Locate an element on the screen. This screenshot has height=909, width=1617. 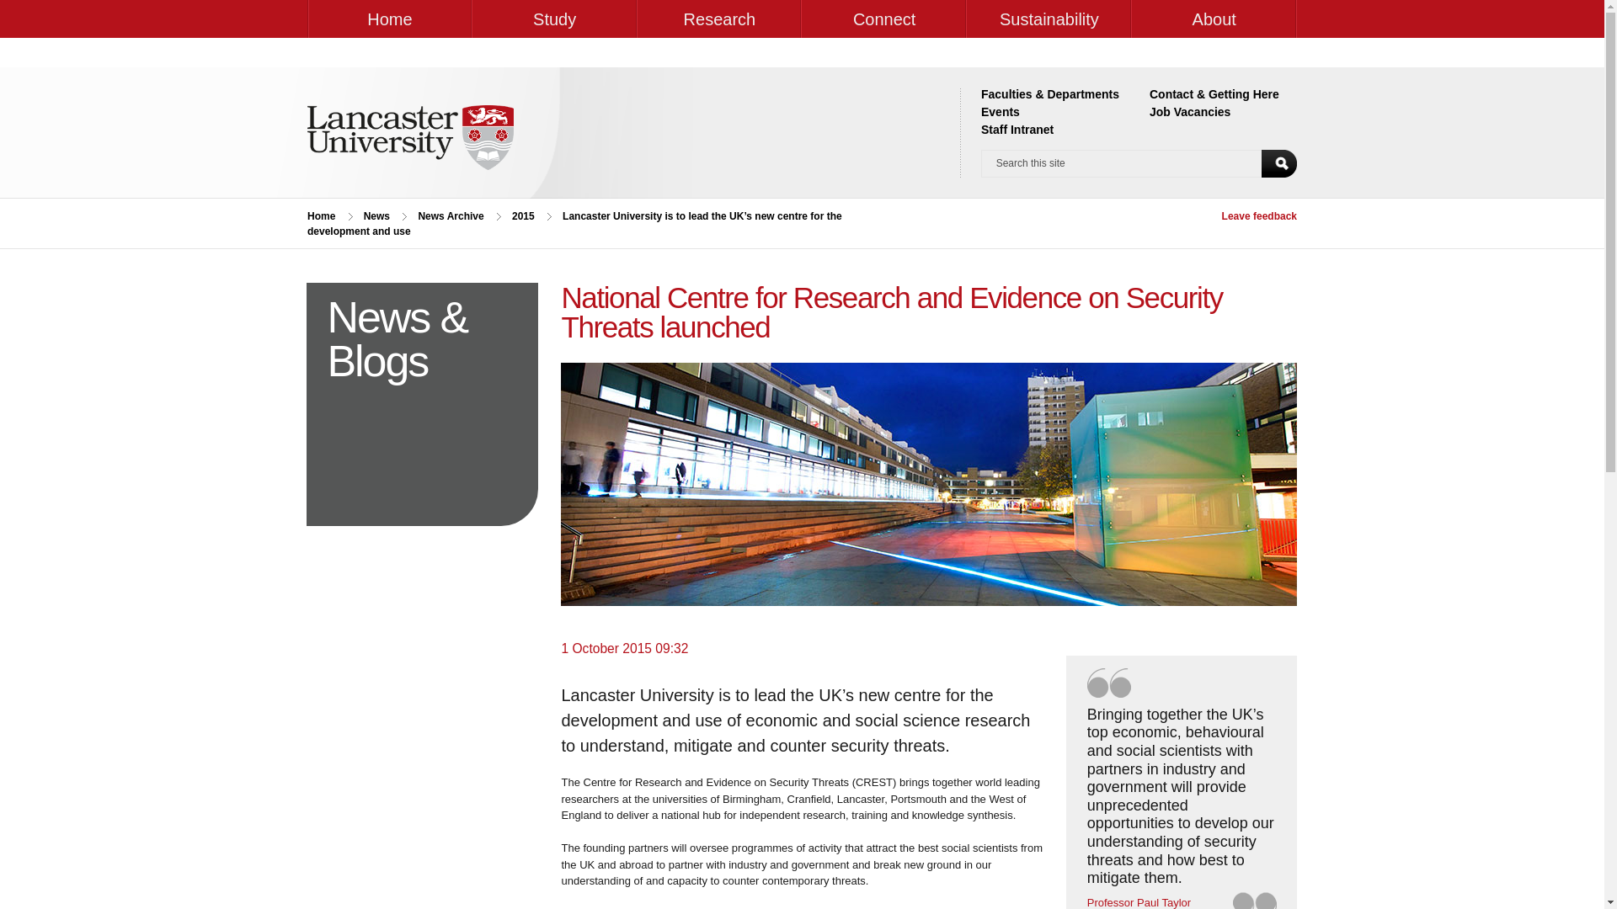
Home is located at coordinates (389, 19).